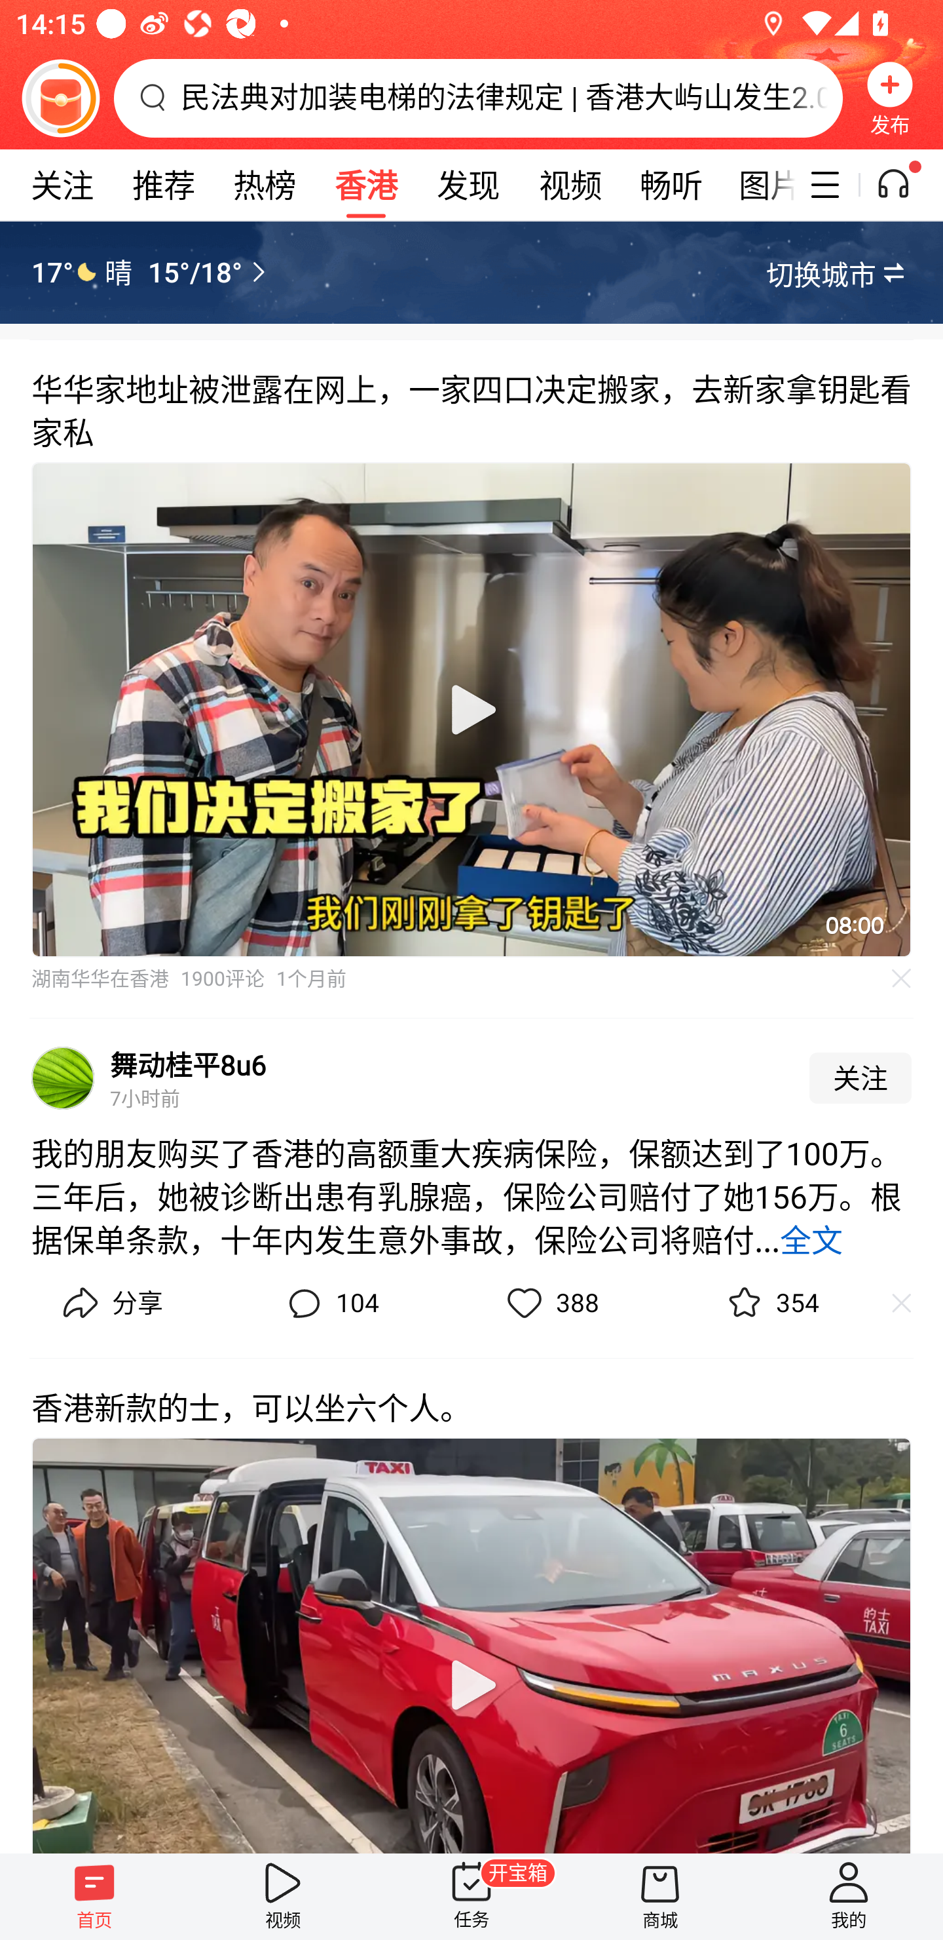 This screenshot has height=1940, width=943. Describe the element at coordinates (471, 710) in the screenshot. I see `播放视频` at that location.